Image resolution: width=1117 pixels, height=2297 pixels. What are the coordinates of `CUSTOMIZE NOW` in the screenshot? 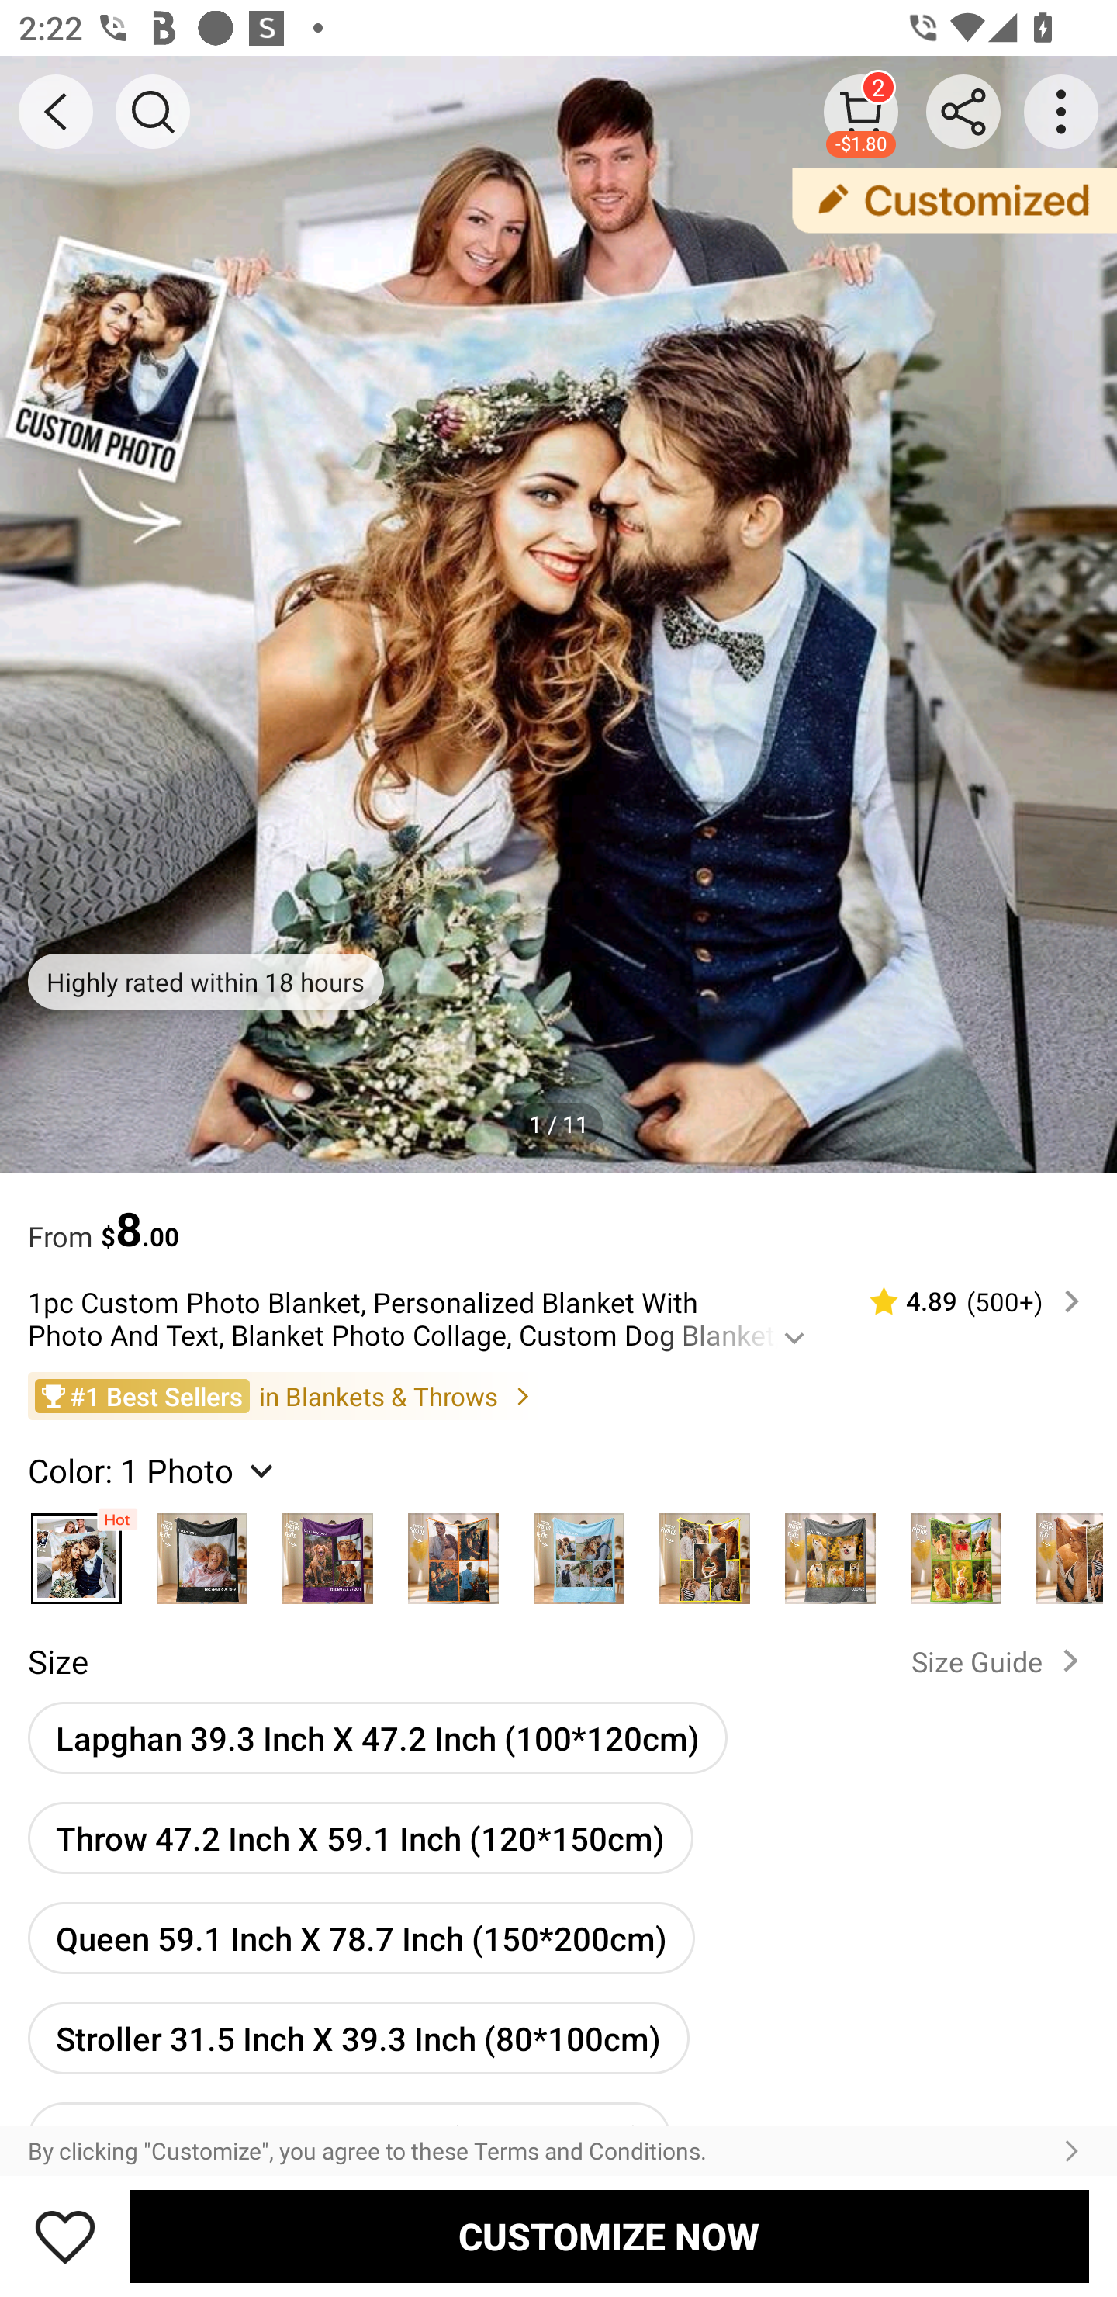 It's located at (610, 2236).